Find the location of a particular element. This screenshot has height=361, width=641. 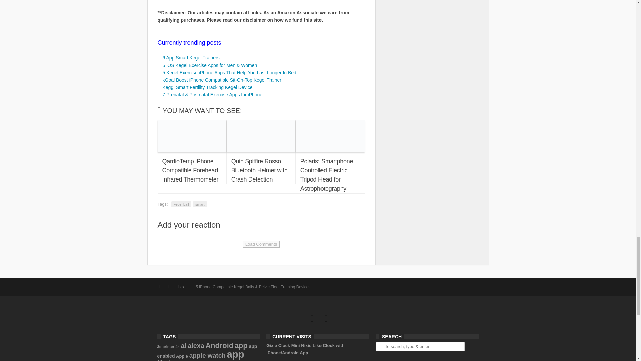

Kegg: Smart Fertility Tracking Kegel Device is located at coordinates (207, 87).